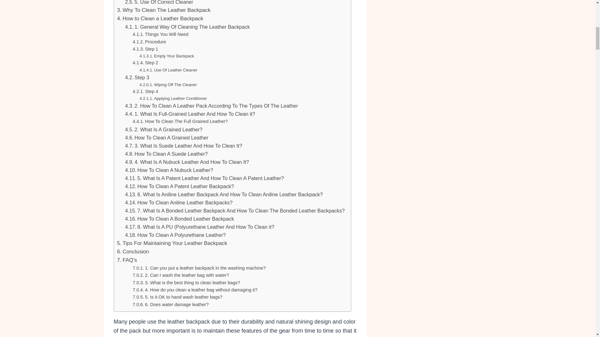 This screenshot has width=600, height=337. I want to click on Step 4, so click(145, 91).